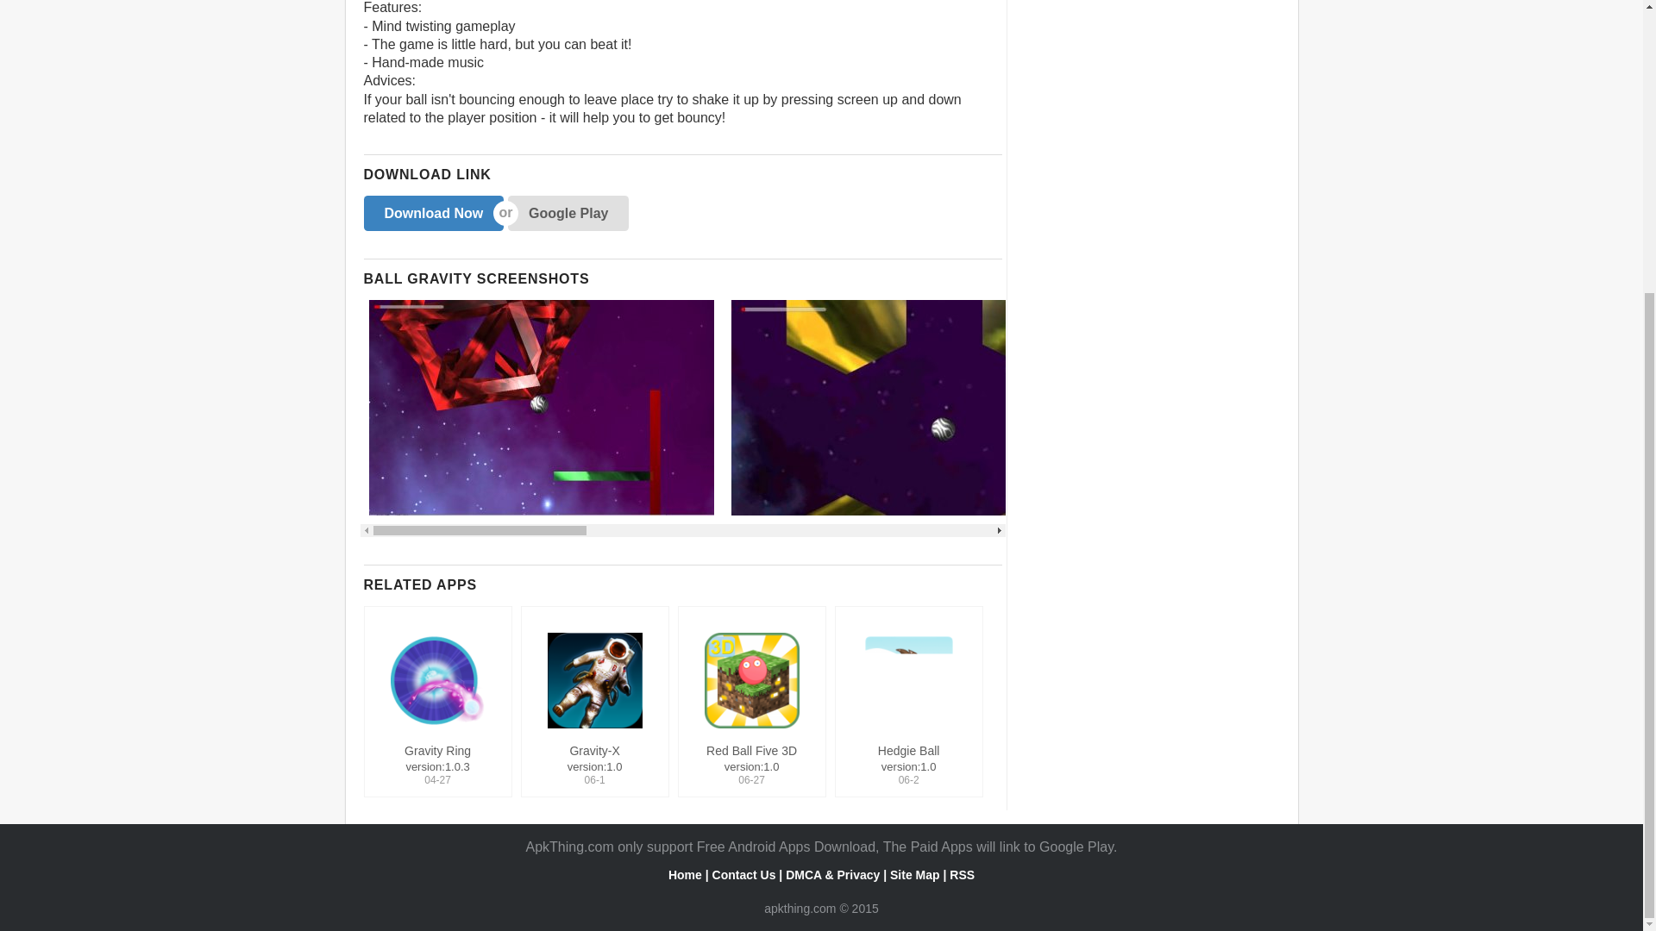 The image size is (1656, 931). I want to click on Ball Gravity, so click(1311, 407).